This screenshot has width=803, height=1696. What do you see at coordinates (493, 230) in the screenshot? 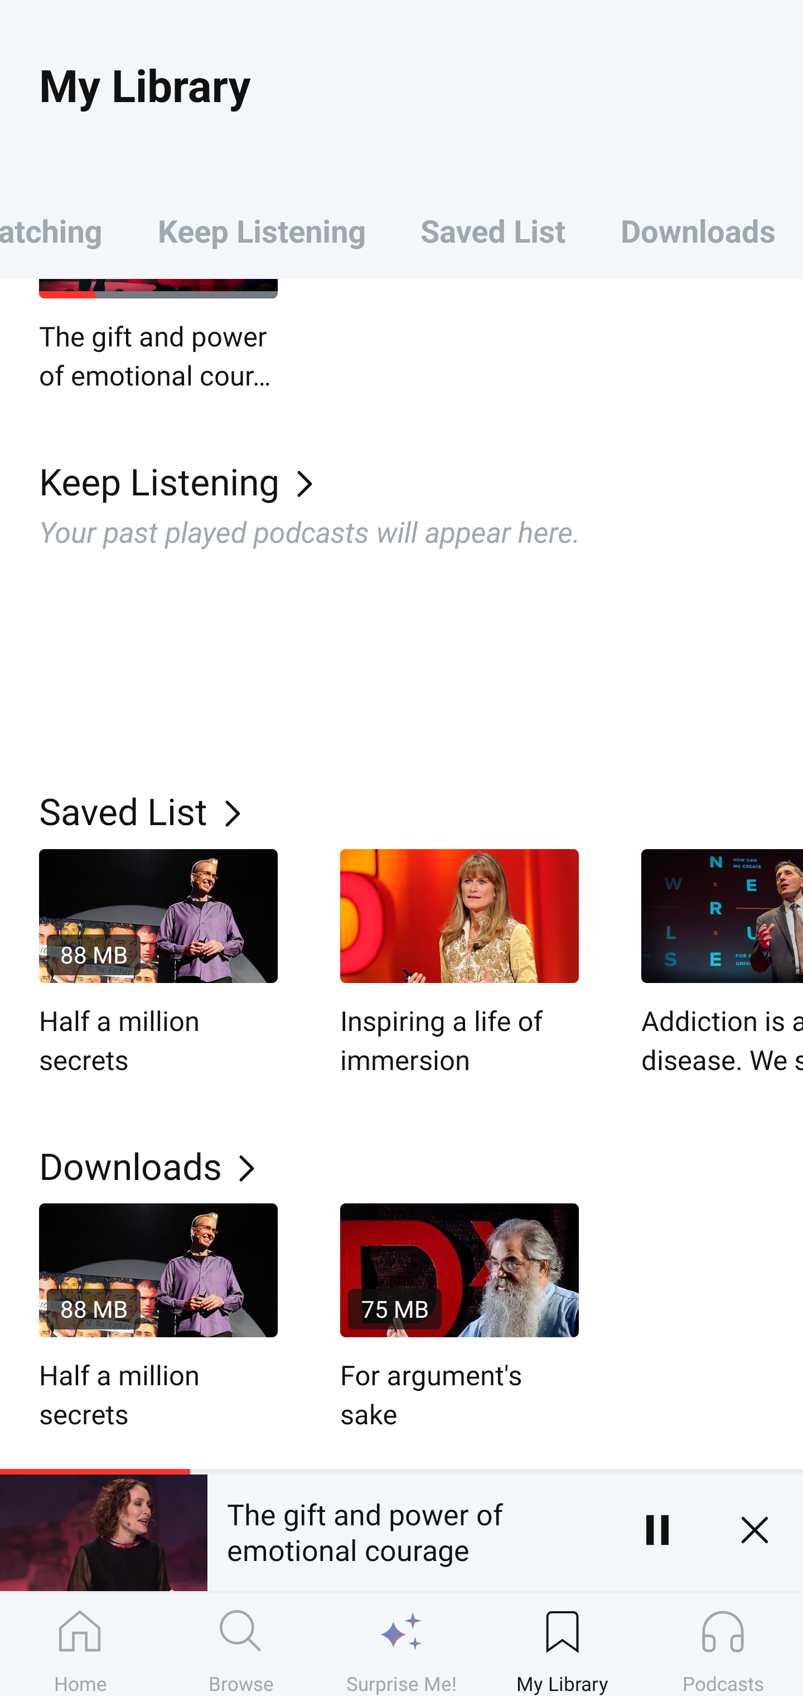
I see `Saved List` at bounding box center [493, 230].